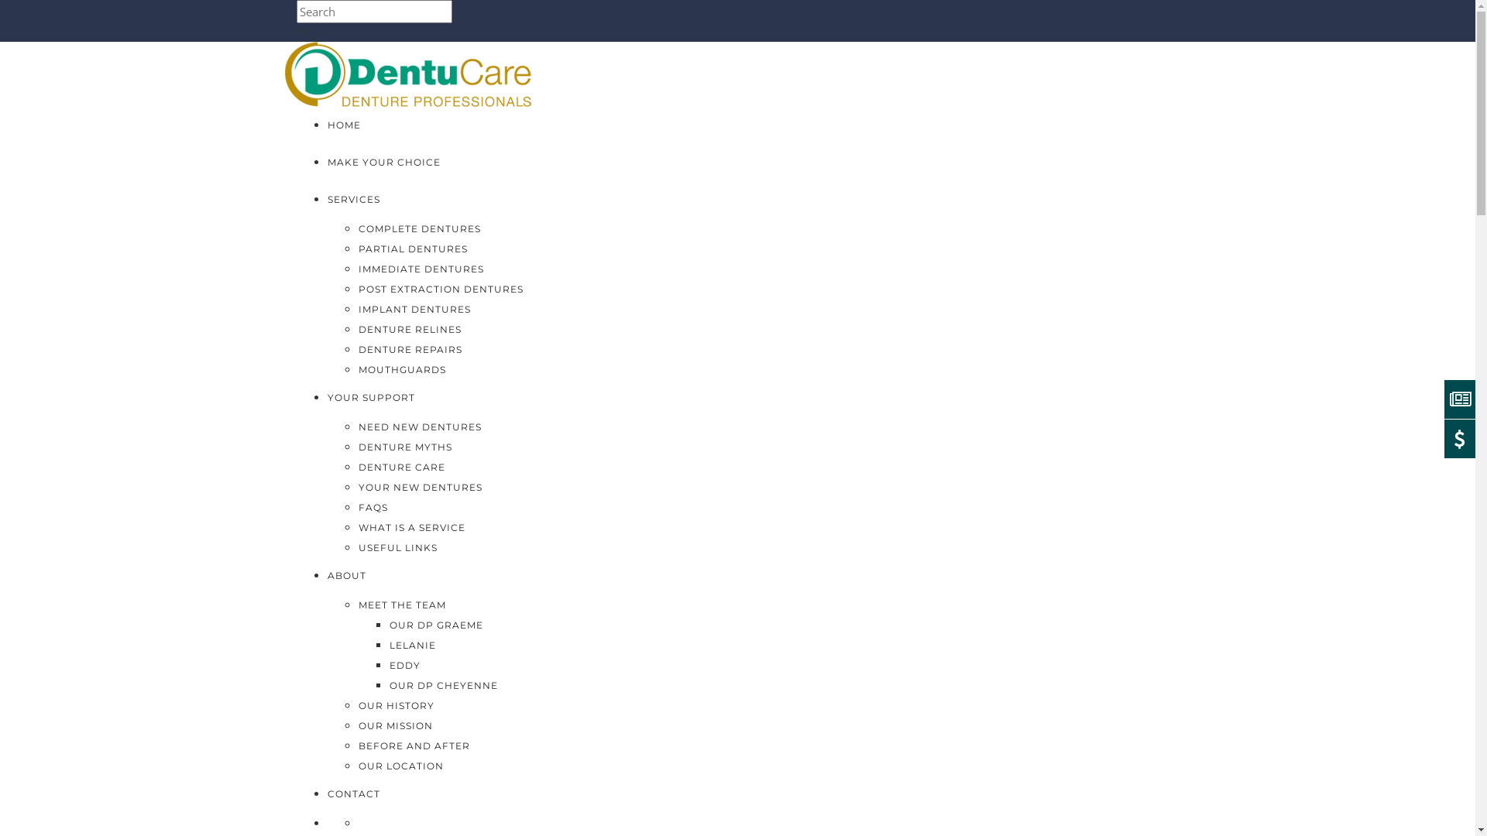 The width and height of the screenshot is (1487, 836). I want to click on PARTIAL DENTURES, so click(412, 249).